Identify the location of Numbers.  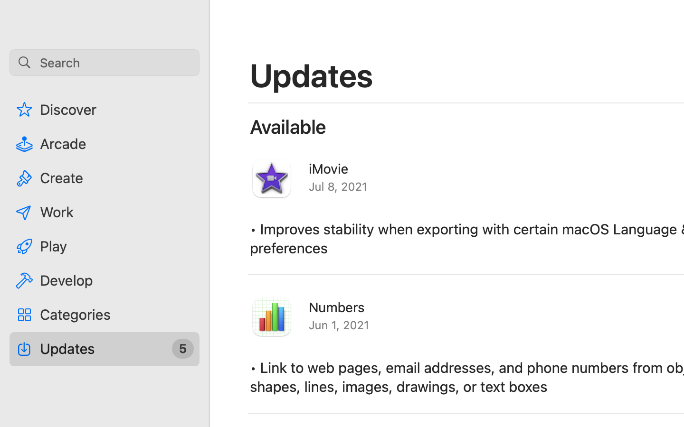
(337, 307).